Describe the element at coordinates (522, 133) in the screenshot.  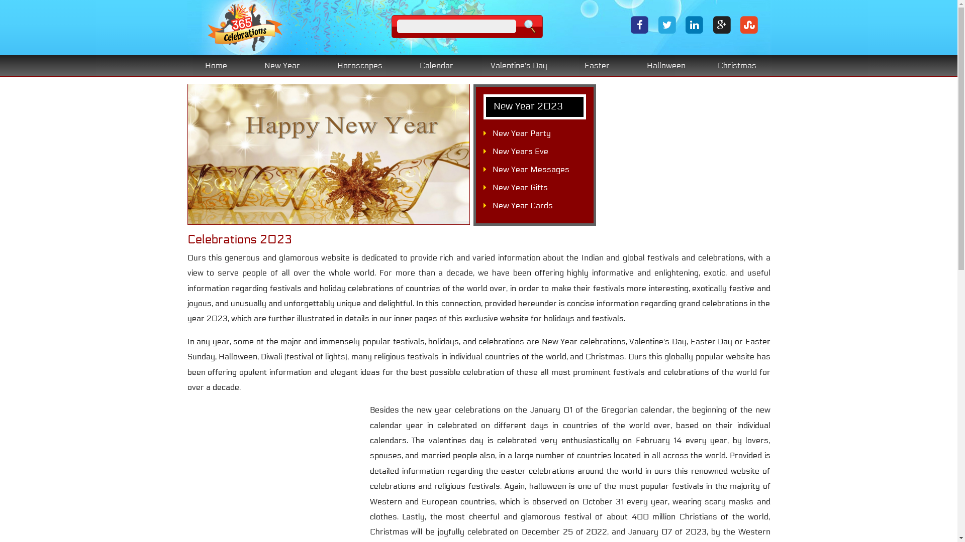
I see `New Year Party` at that location.